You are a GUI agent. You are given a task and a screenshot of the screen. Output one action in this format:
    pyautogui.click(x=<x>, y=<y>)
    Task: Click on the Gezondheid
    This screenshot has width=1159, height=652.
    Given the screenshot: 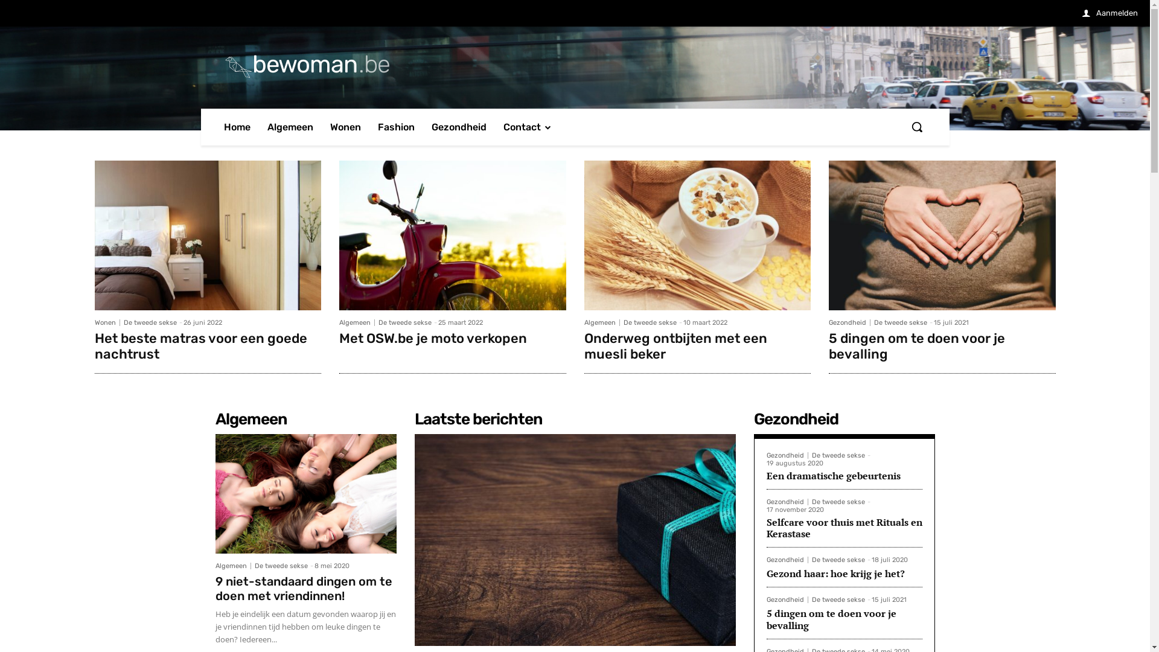 What is the action you would take?
    pyautogui.click(x=787, y=560)
    